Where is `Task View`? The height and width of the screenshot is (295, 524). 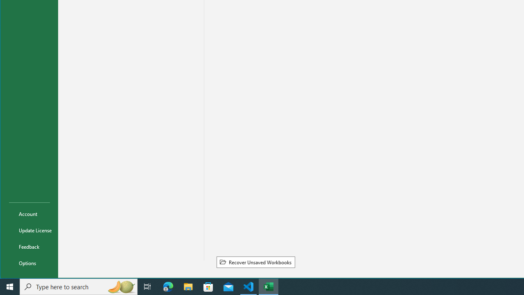 Task View is located at coordinates (147, 287).